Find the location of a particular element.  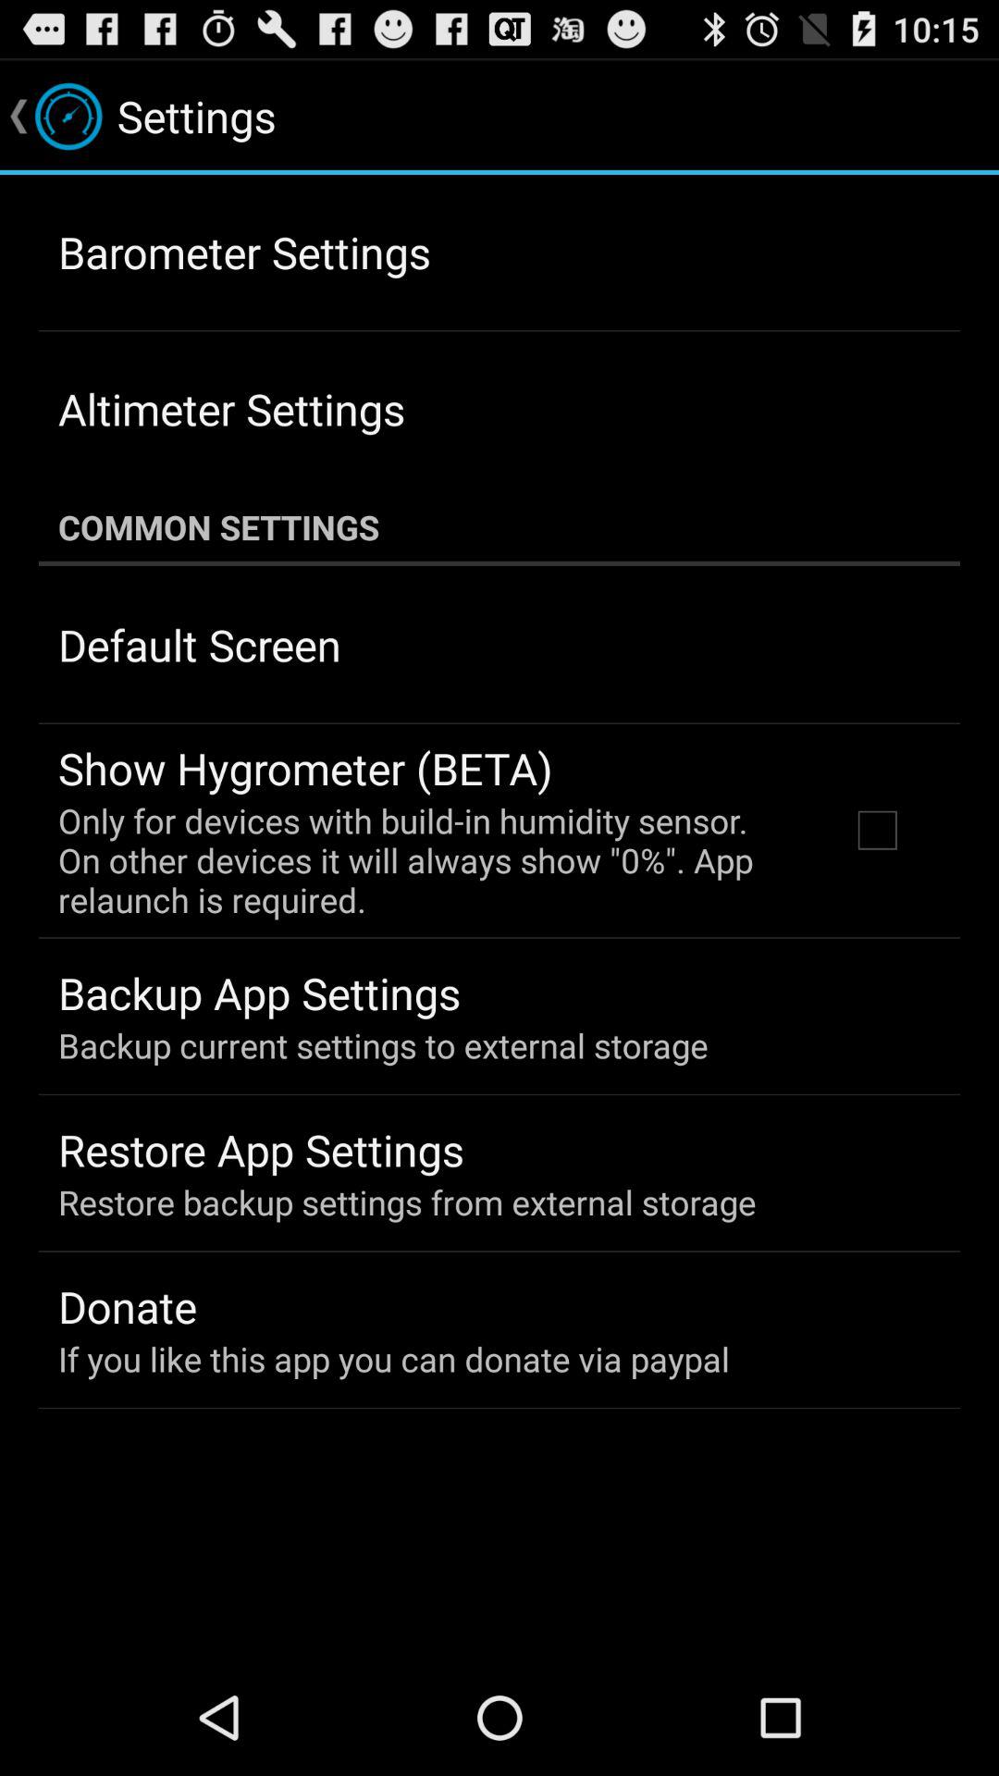

open item below default screen icon is located at coordinates (305, 768).